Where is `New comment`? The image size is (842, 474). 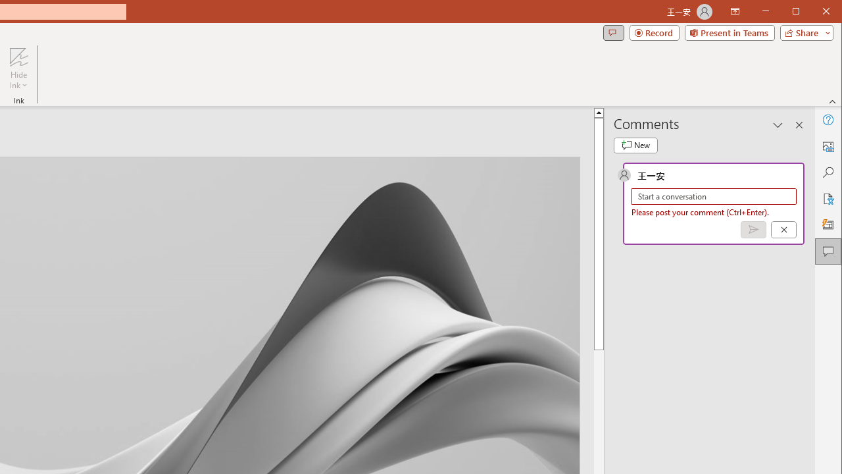 New comment is located at coordinates (635, 145).